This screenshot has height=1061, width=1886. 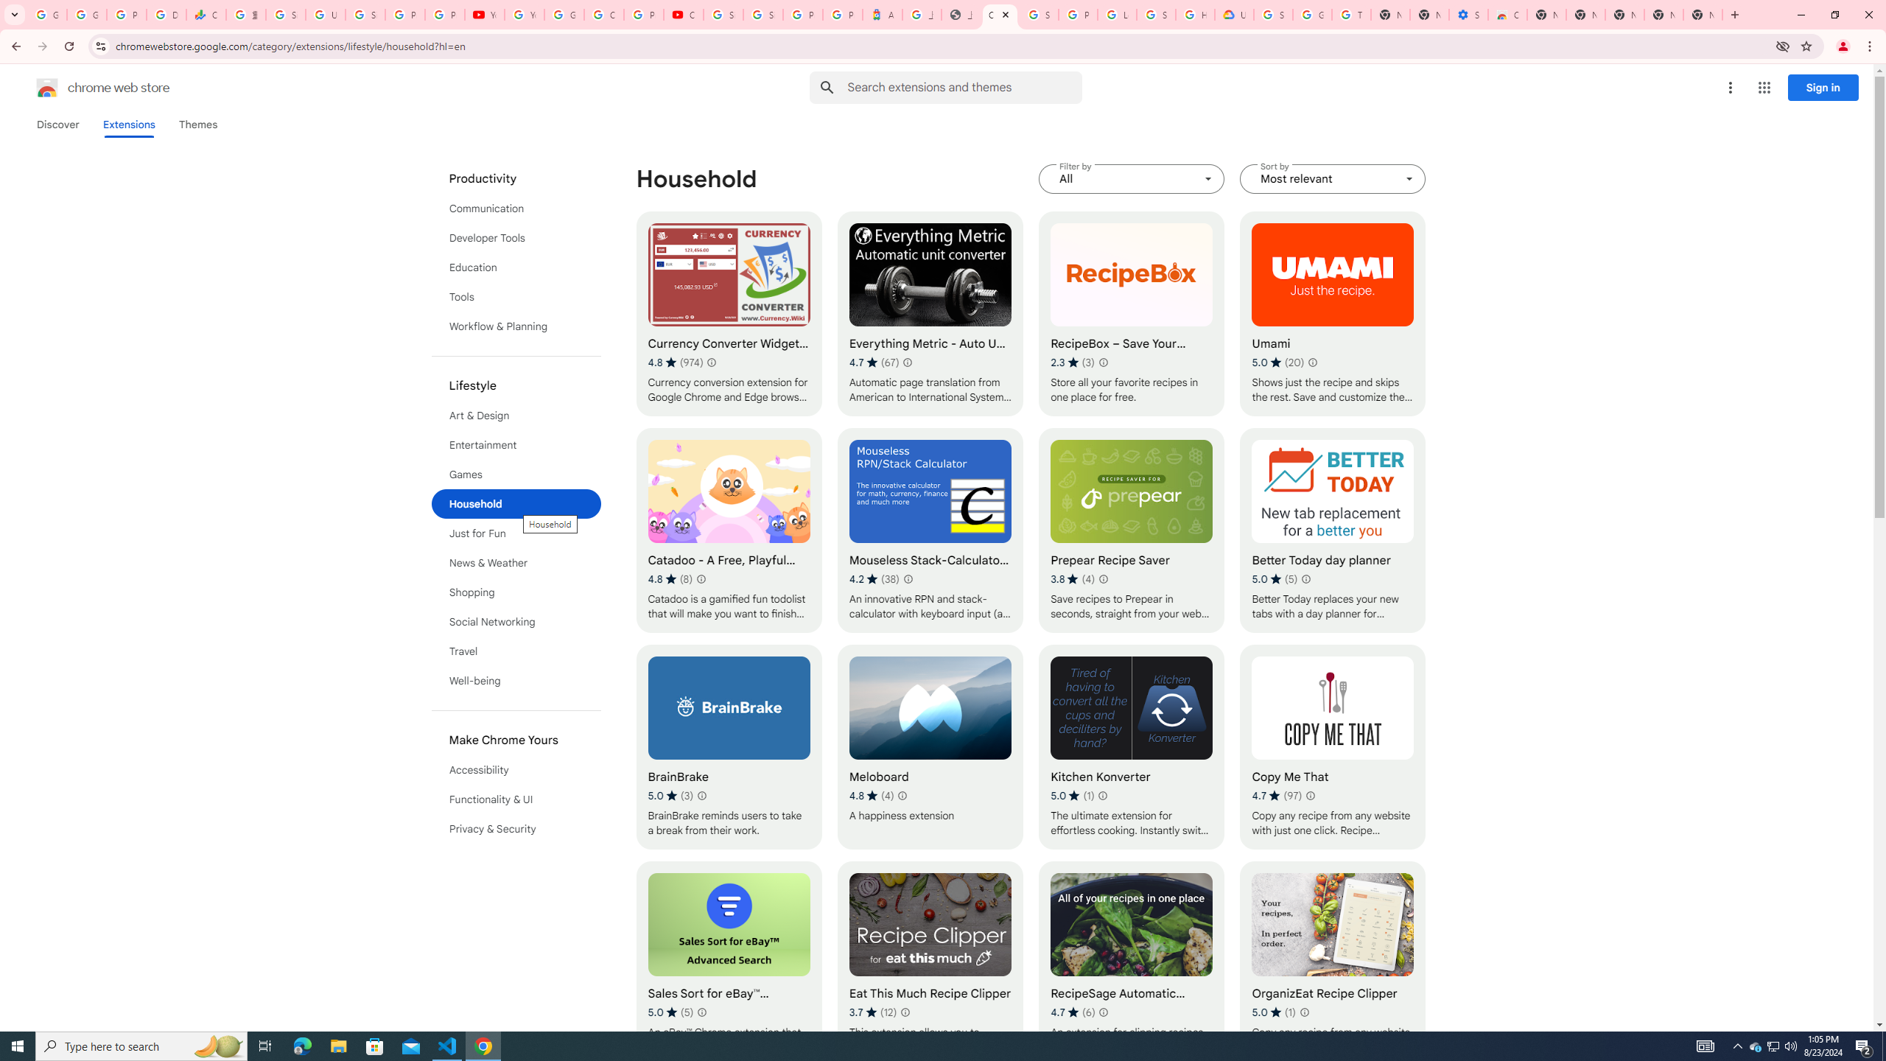 I want to click on Chrome Web Store - Accessibility extensions, so click(x=1507, y=15).